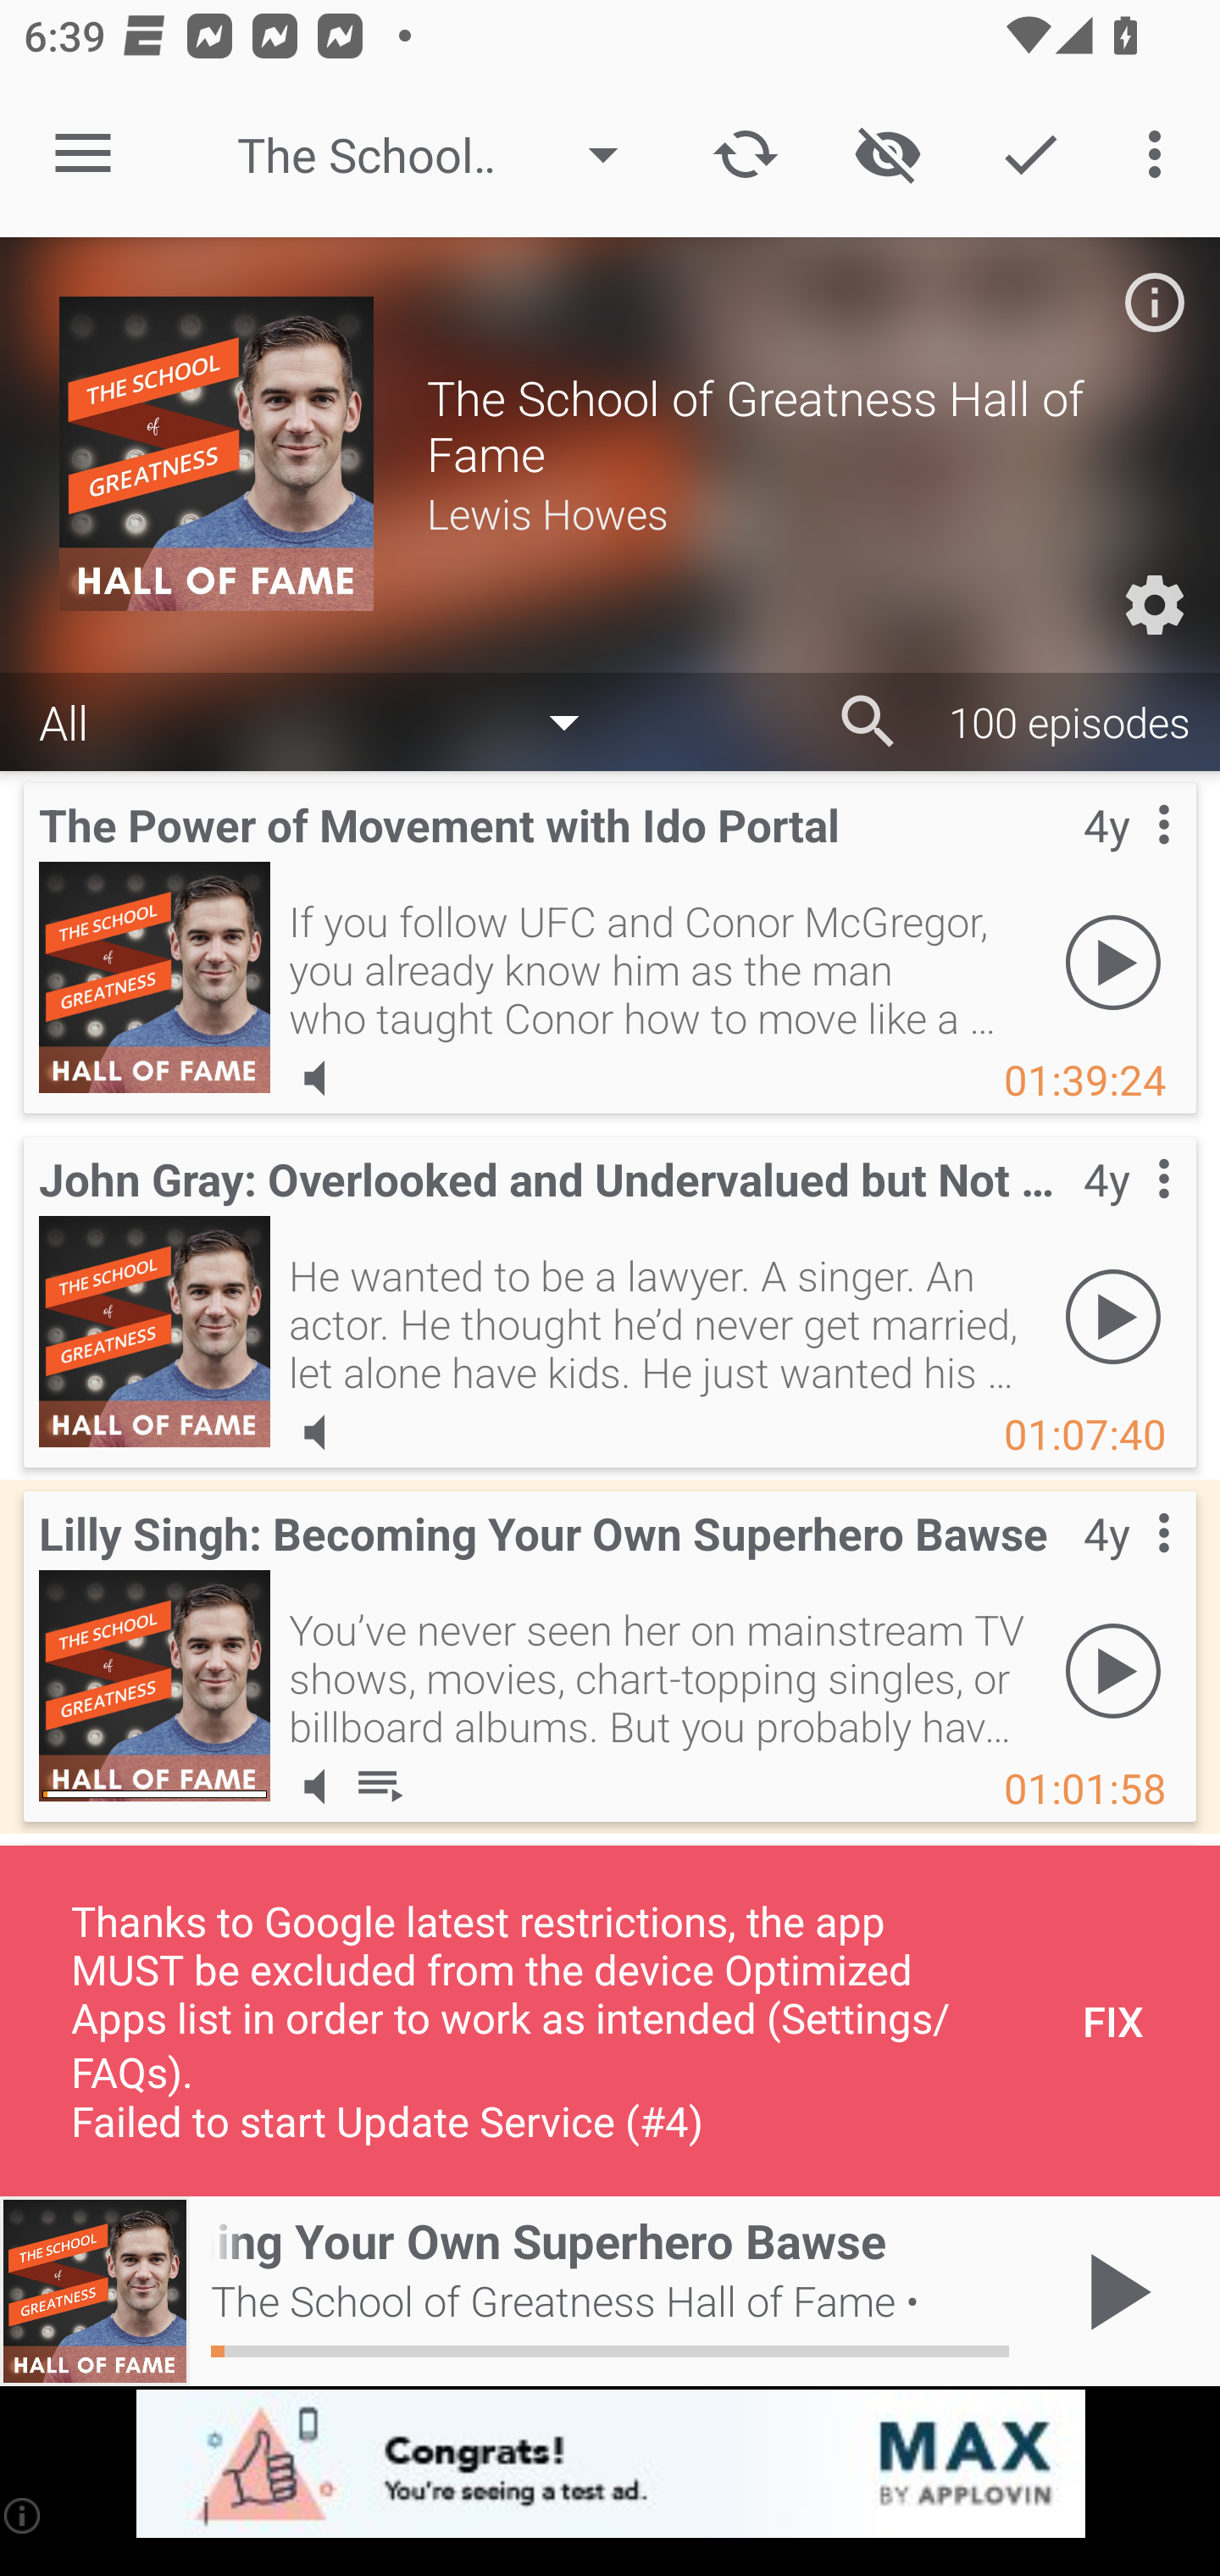 The width and height of the screenshot is (1220, 2576). What do you see at coordinates (83, 154) in the screenshot?
I see `Open navigation sidebar` at bounding box center [83, 154].